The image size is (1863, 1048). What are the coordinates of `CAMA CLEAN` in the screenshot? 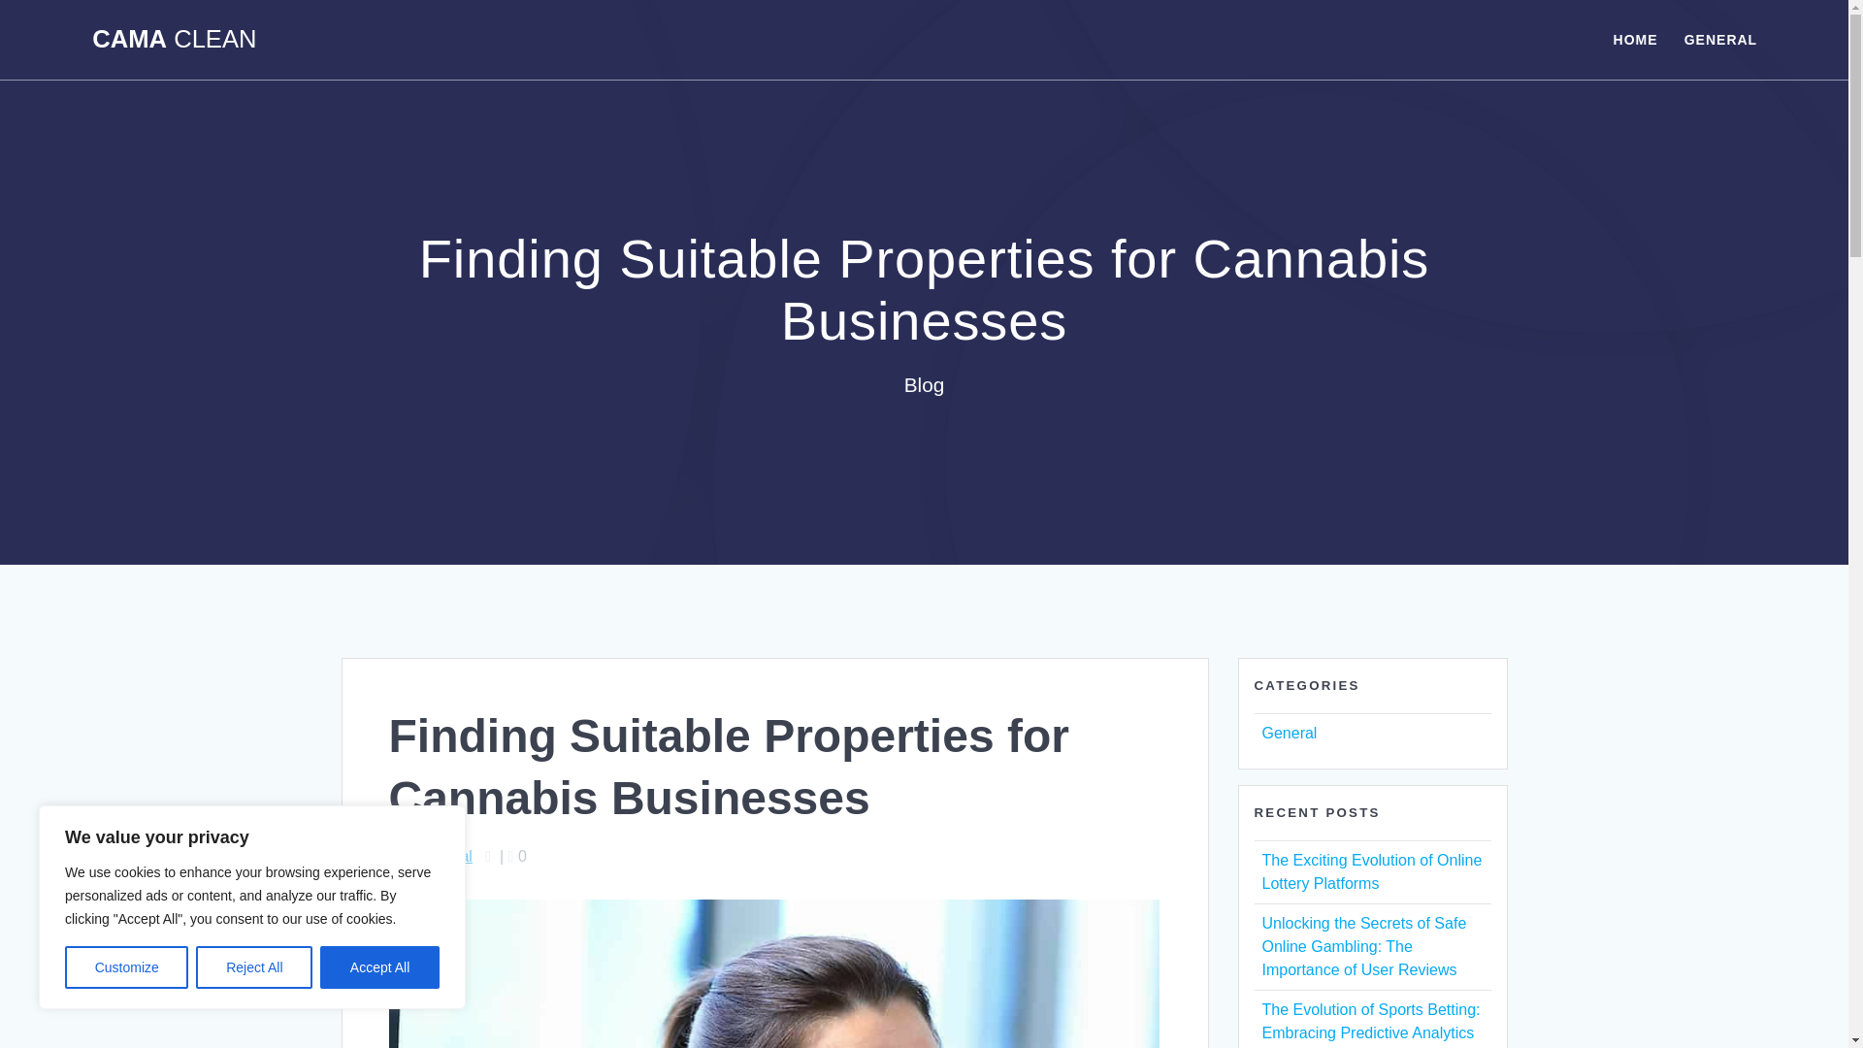 It's located at (174, 40).